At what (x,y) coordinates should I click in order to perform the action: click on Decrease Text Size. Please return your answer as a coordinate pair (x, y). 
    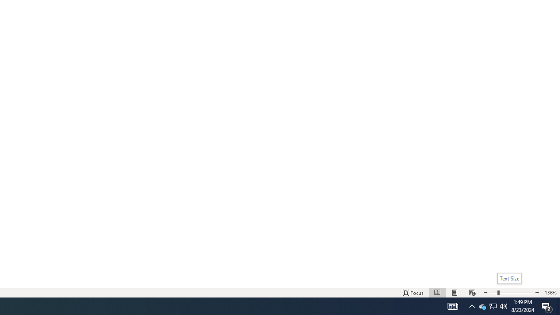
    Looking at the image, I should click on (485, 292).